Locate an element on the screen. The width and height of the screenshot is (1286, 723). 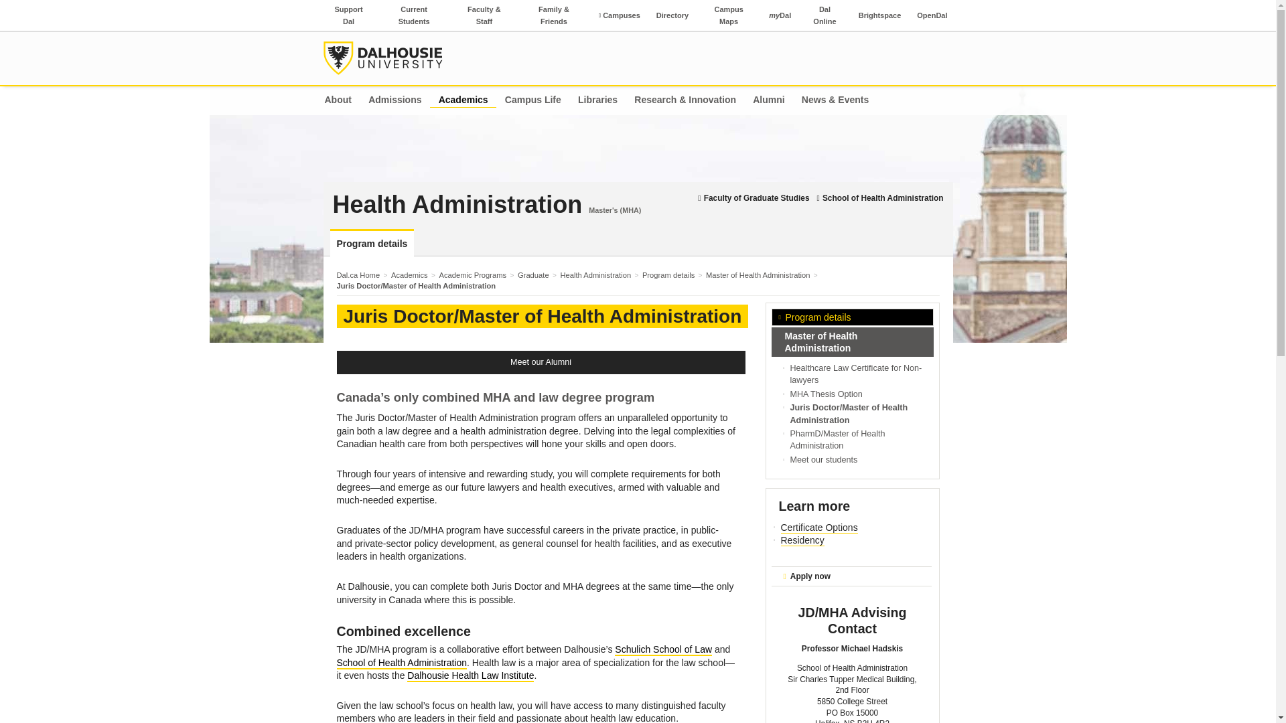
Brightspace is located at coordinates (880, 15).